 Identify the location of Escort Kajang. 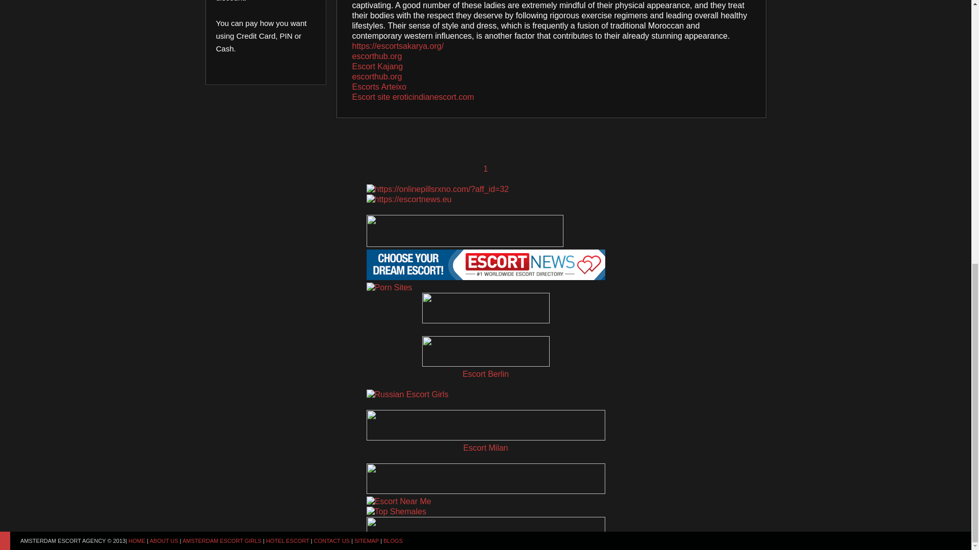
(377, 66).